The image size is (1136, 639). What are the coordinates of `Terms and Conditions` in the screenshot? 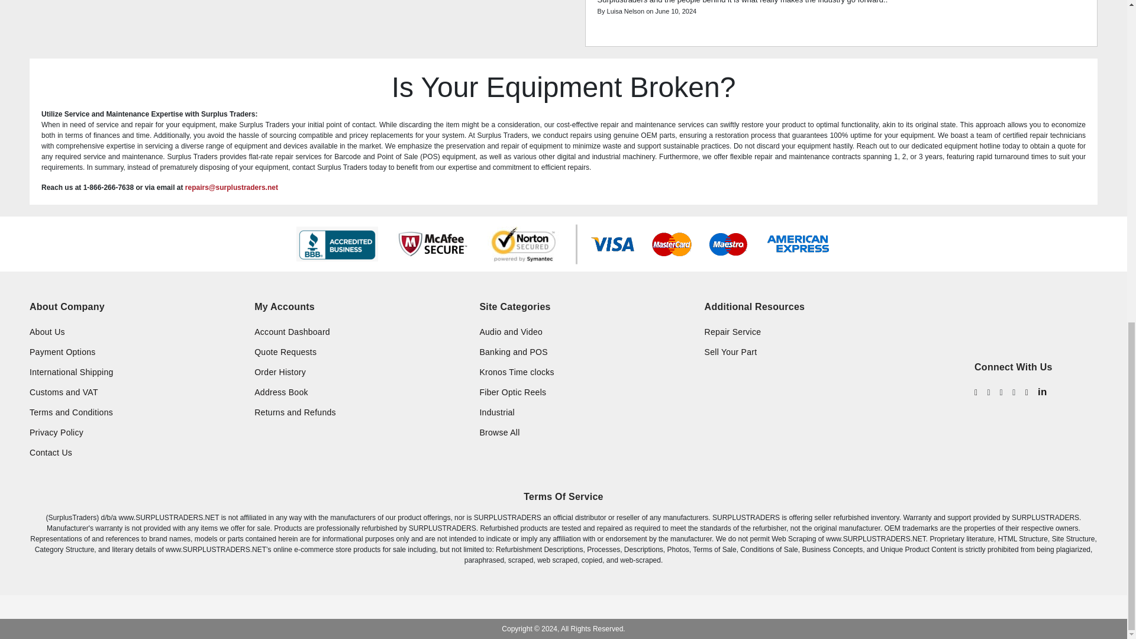 It's located at (136, 412).